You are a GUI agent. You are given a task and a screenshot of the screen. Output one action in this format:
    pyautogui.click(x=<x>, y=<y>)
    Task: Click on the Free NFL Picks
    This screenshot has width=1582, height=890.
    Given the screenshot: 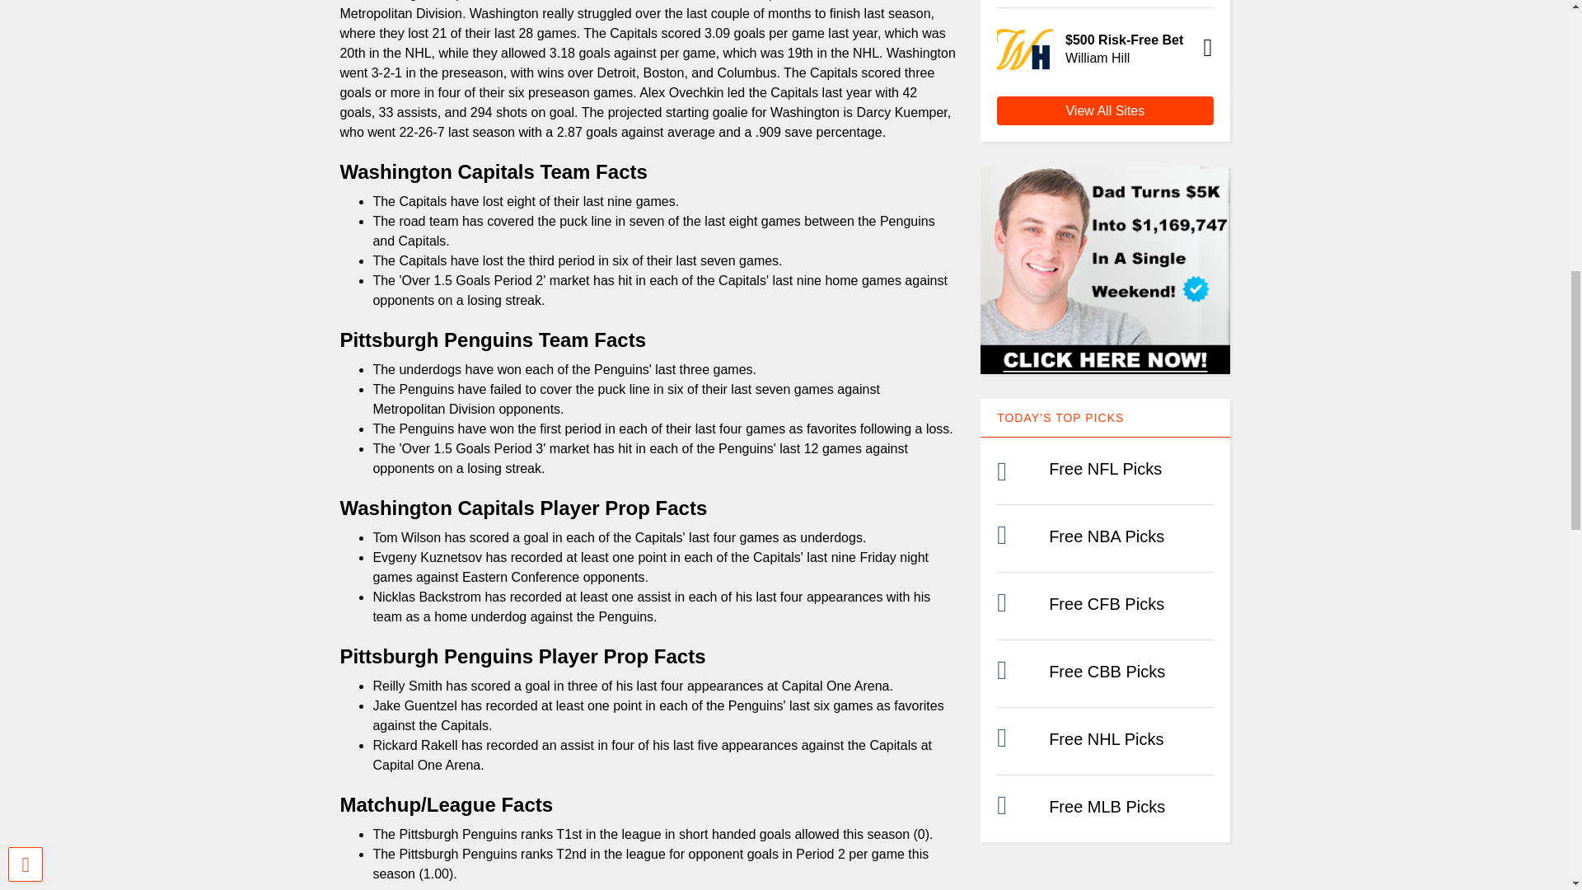 What is the action you would take?
    pyautogui.click(x=1104, y=468)
    